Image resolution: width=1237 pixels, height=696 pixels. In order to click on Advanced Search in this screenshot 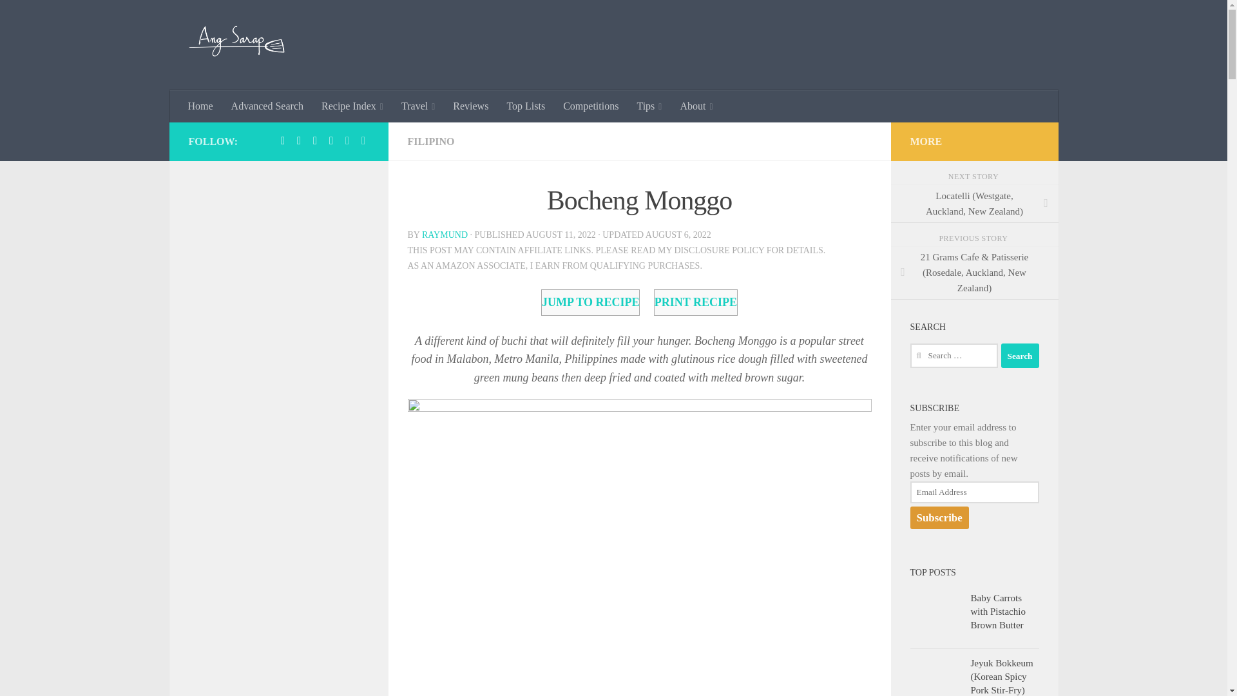, I will do `click(267, 106)`.